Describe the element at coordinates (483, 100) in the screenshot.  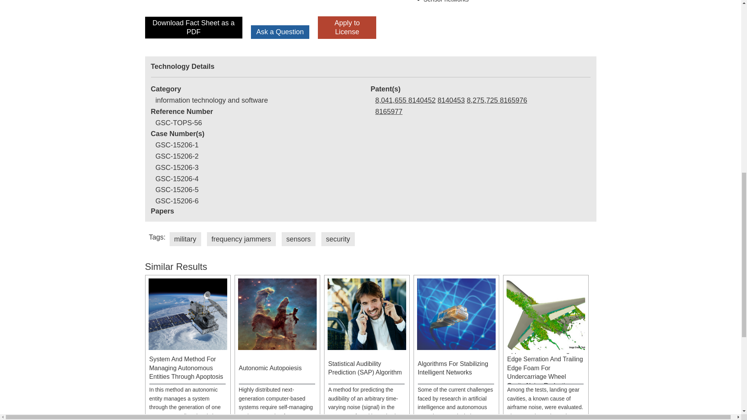
I see `8,275,725` at that location.